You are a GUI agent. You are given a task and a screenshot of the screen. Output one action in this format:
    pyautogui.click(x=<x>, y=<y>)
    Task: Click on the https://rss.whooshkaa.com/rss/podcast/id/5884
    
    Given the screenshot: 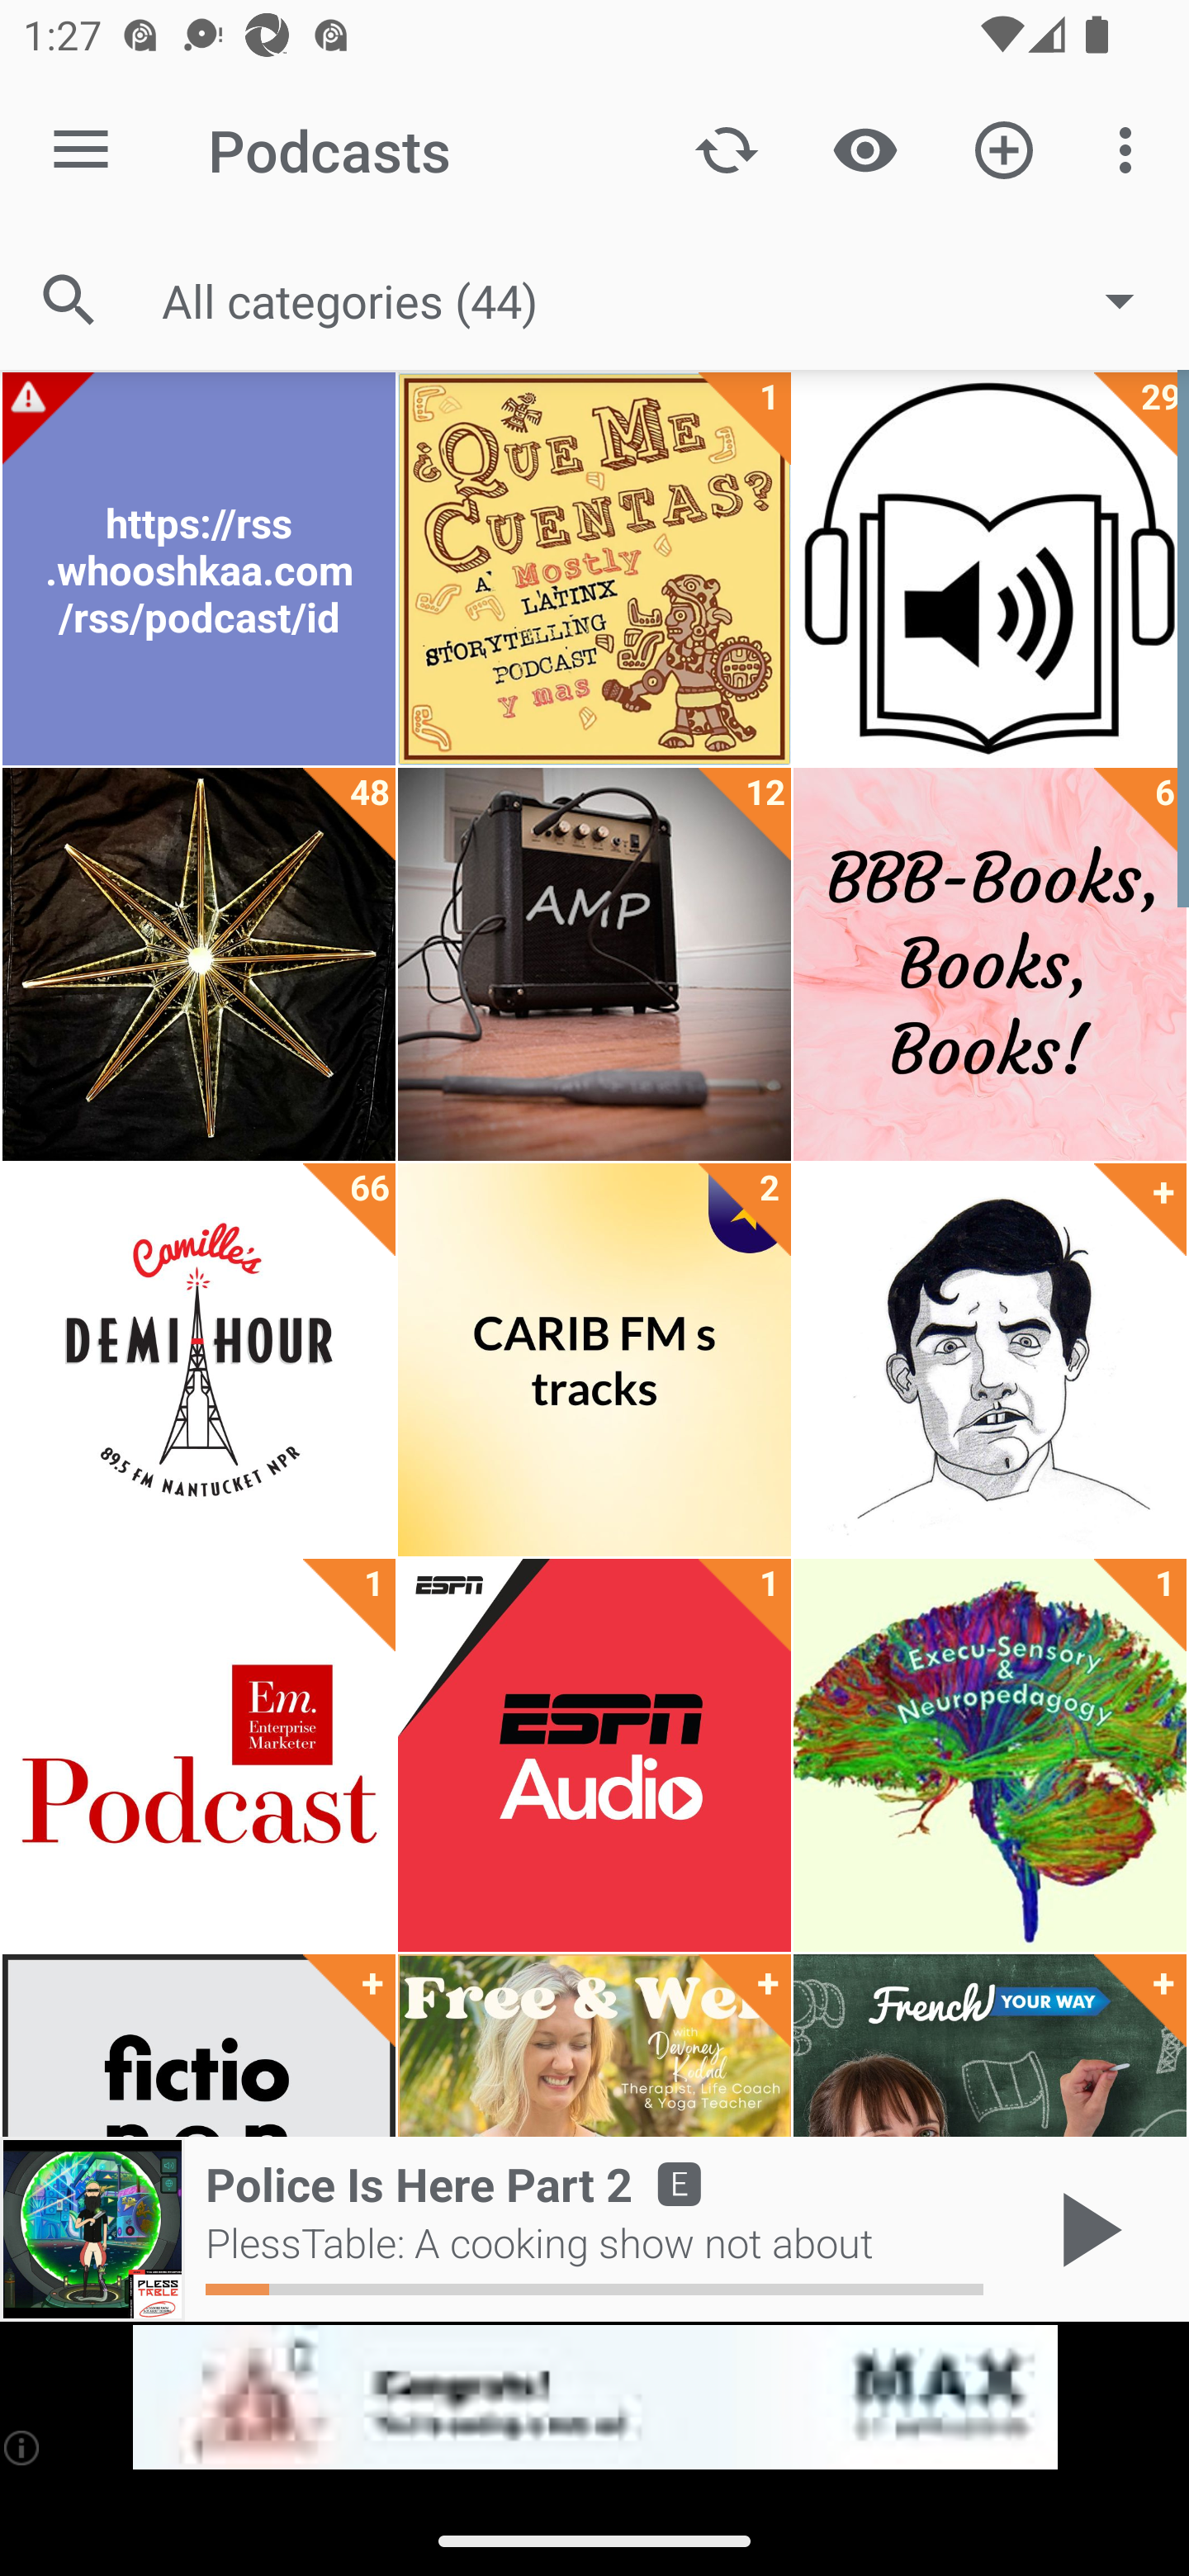 What is the action you would take?
    pyautogui.click(x=198, y=569)
    